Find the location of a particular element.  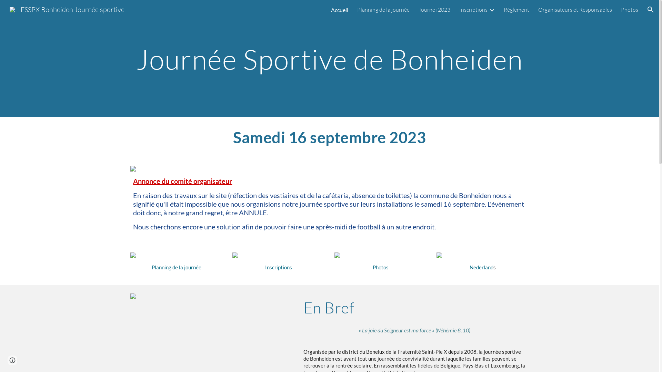

Organisateurs et Responsables is located at coordinates (575, 10).